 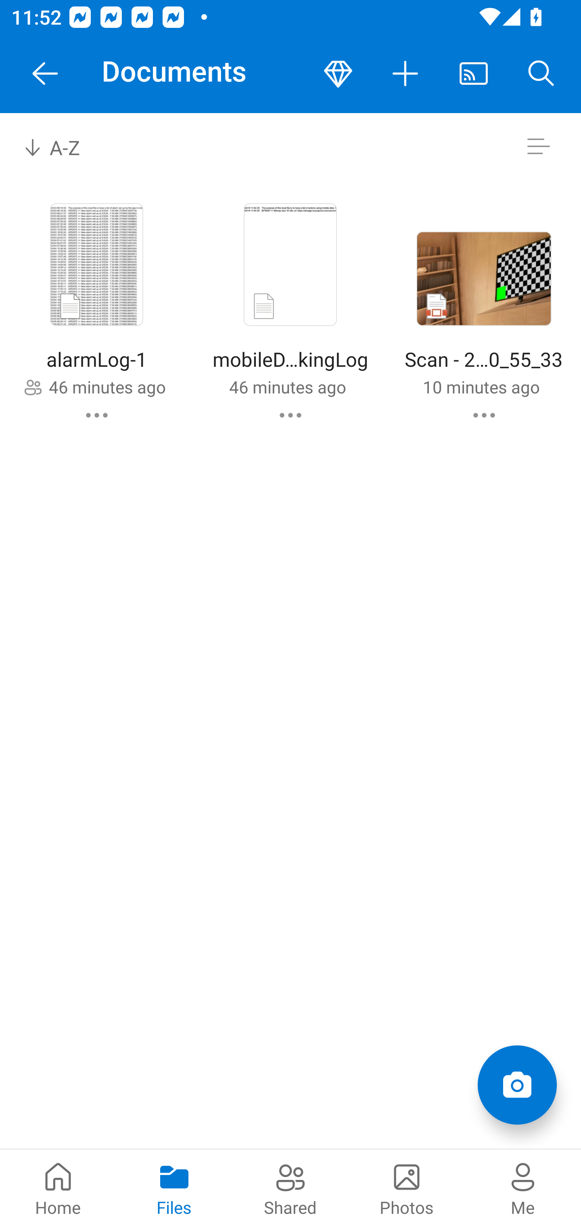 What do you see at coordinates (538, 146) in the screenshot?
I see `Switch to list view` at bounding box center [538, 146].